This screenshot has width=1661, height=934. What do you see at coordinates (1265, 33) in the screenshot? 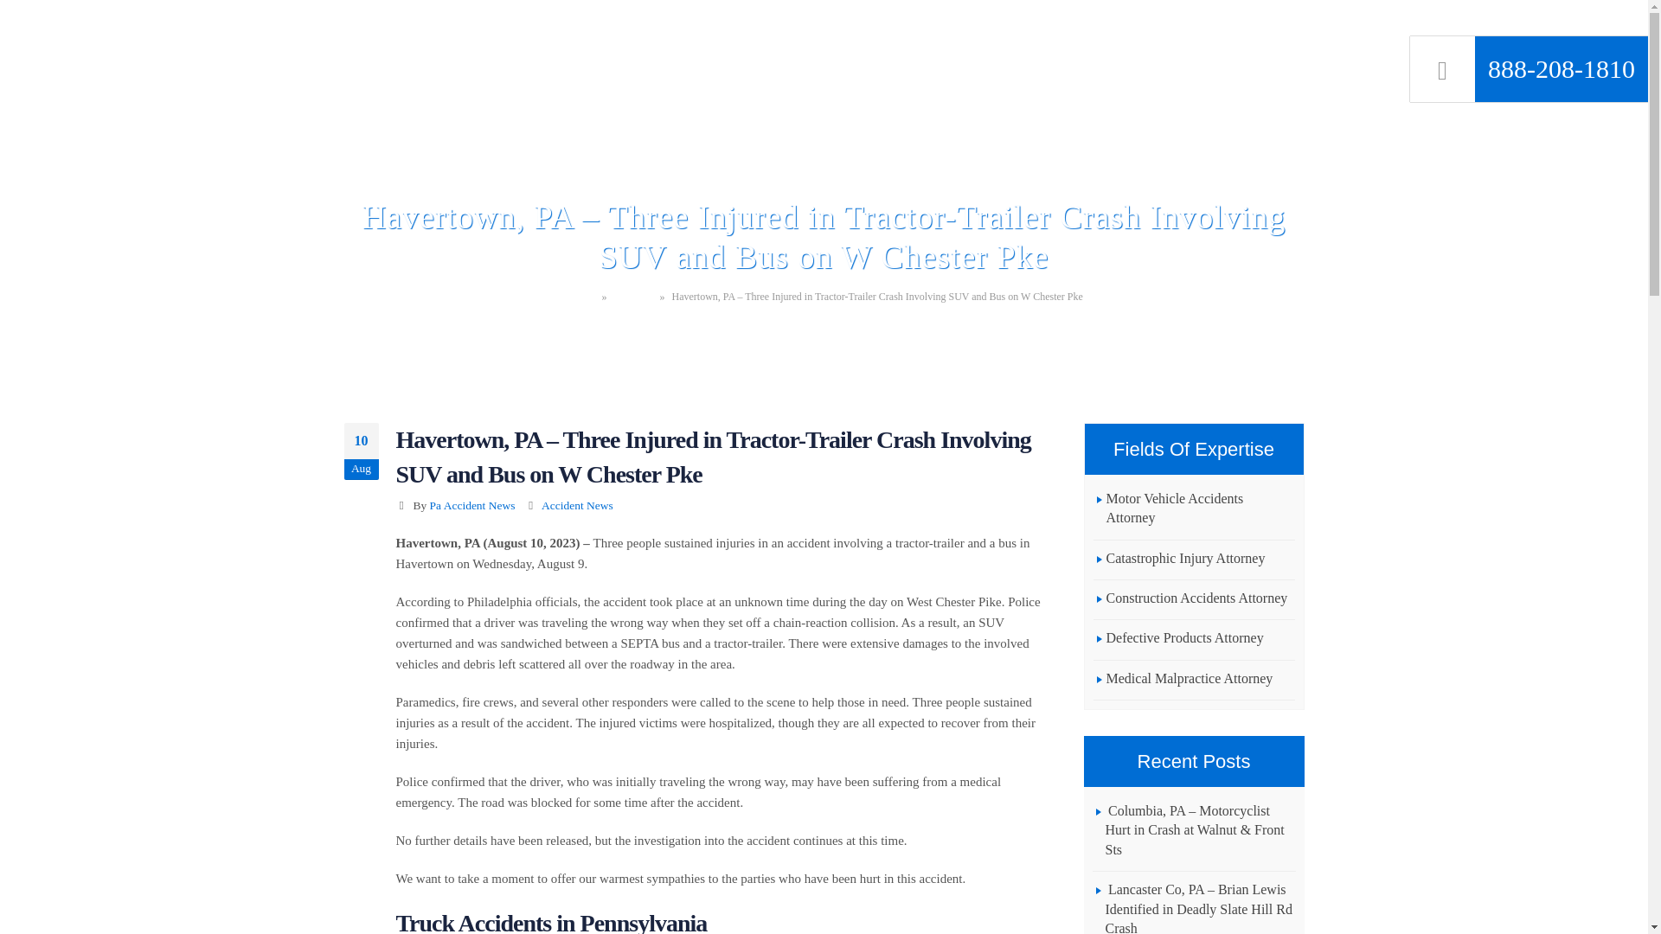
I see `Contact Us` at bounding box center [1265, 33].